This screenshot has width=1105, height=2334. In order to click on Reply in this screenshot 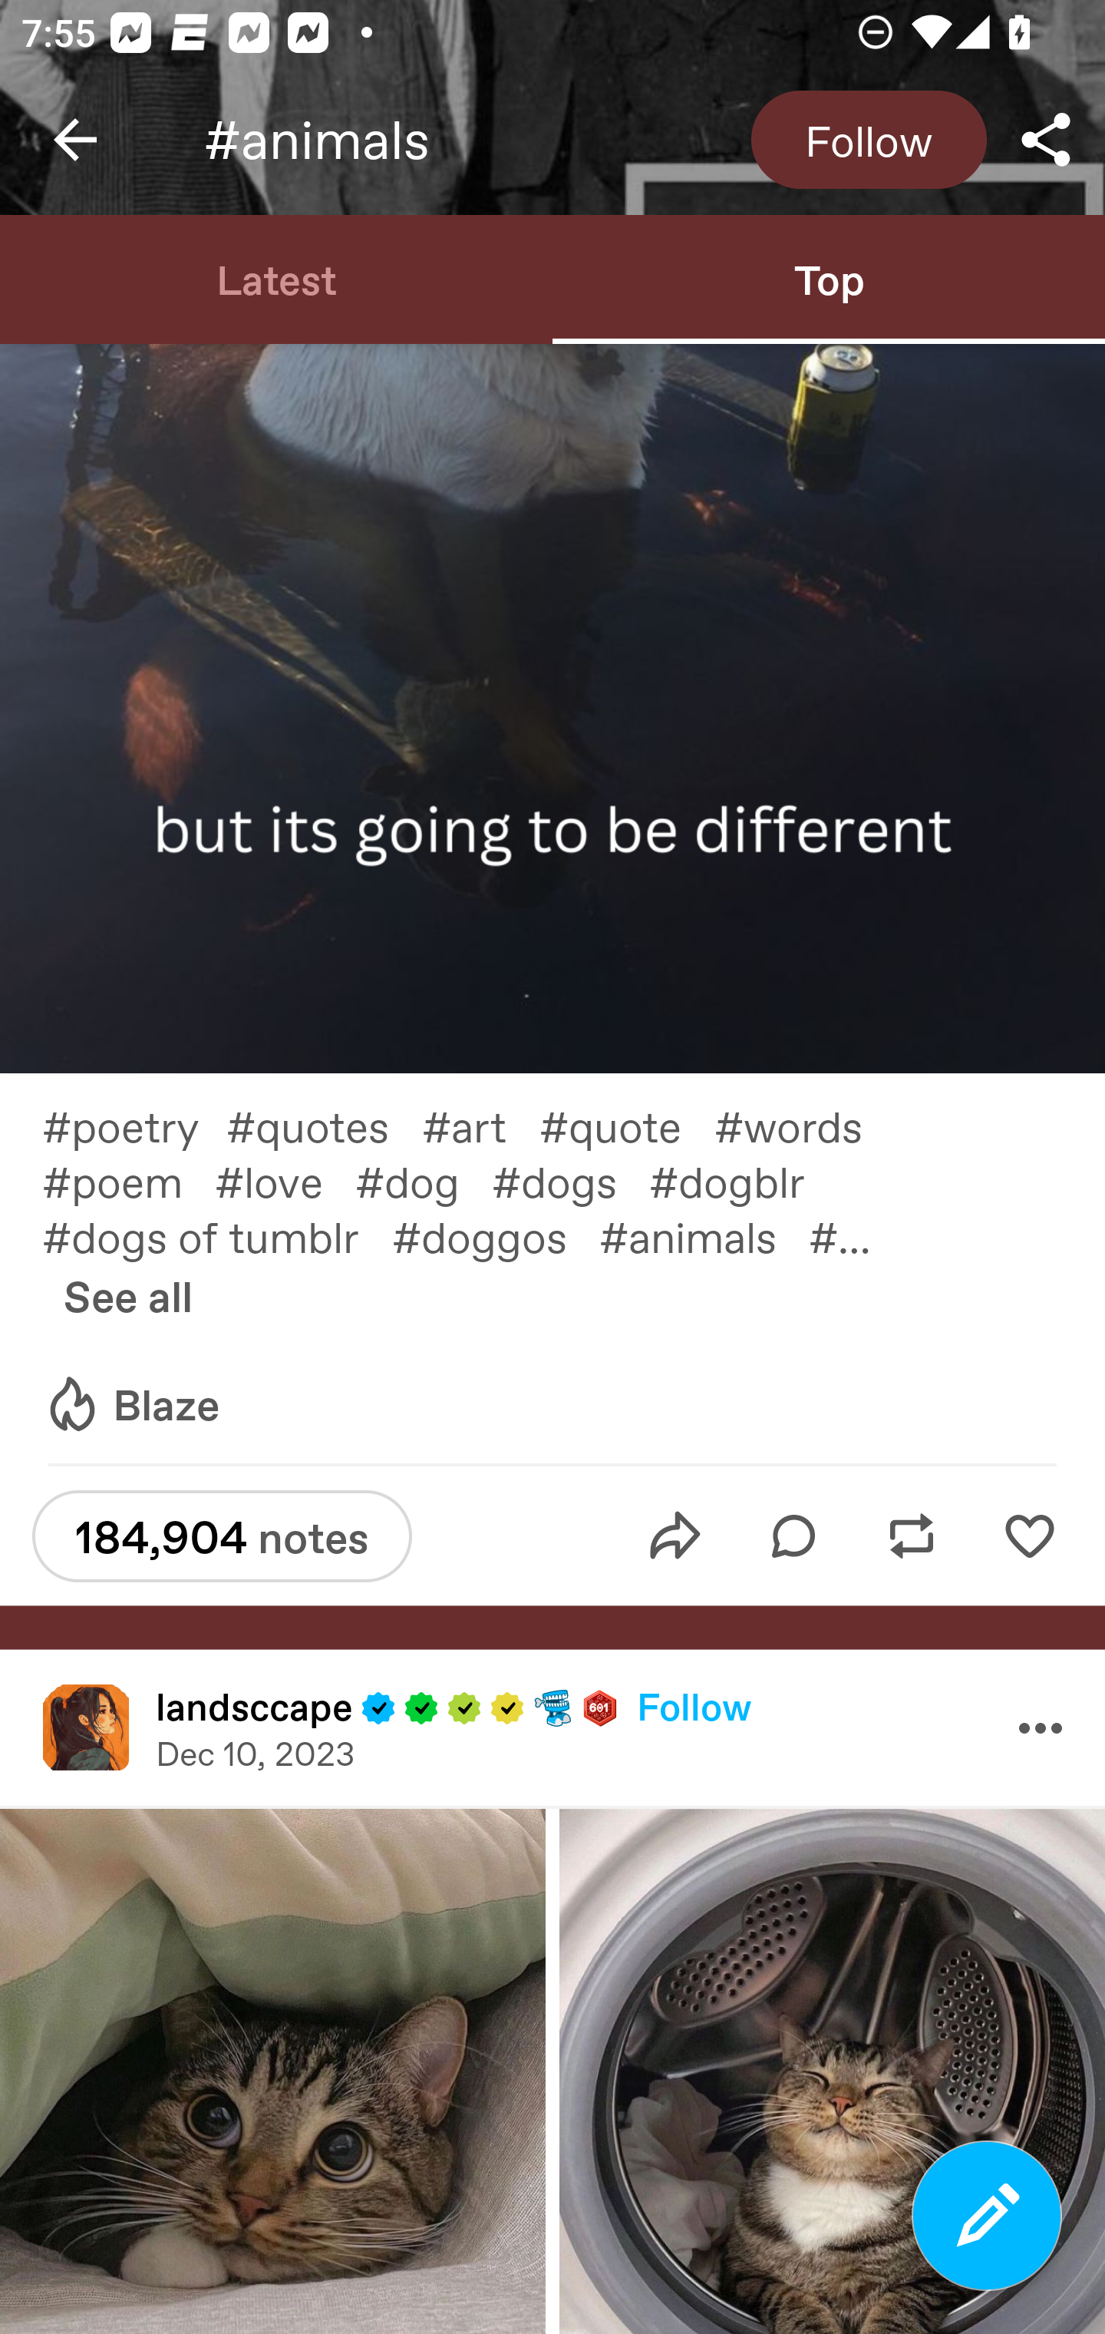, I will do `click(793, 1536)`.